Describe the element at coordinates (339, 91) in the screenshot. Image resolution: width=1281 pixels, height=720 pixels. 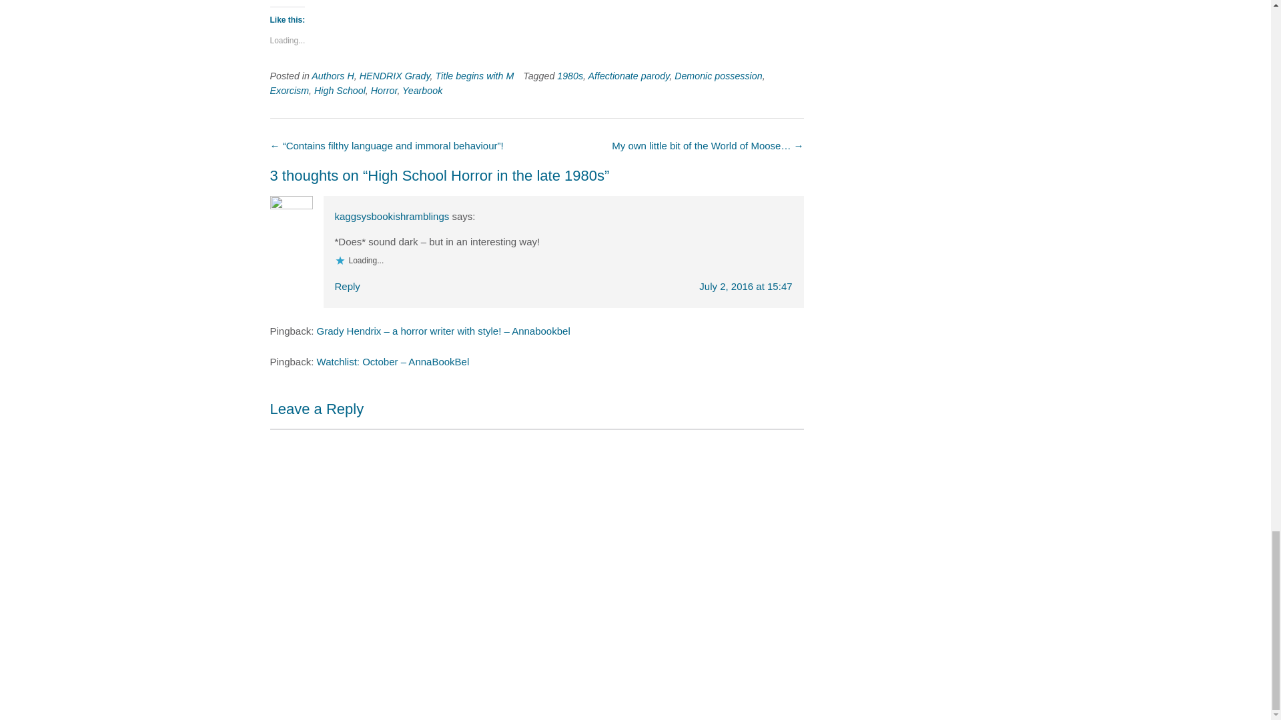
I see `High School` at that location.